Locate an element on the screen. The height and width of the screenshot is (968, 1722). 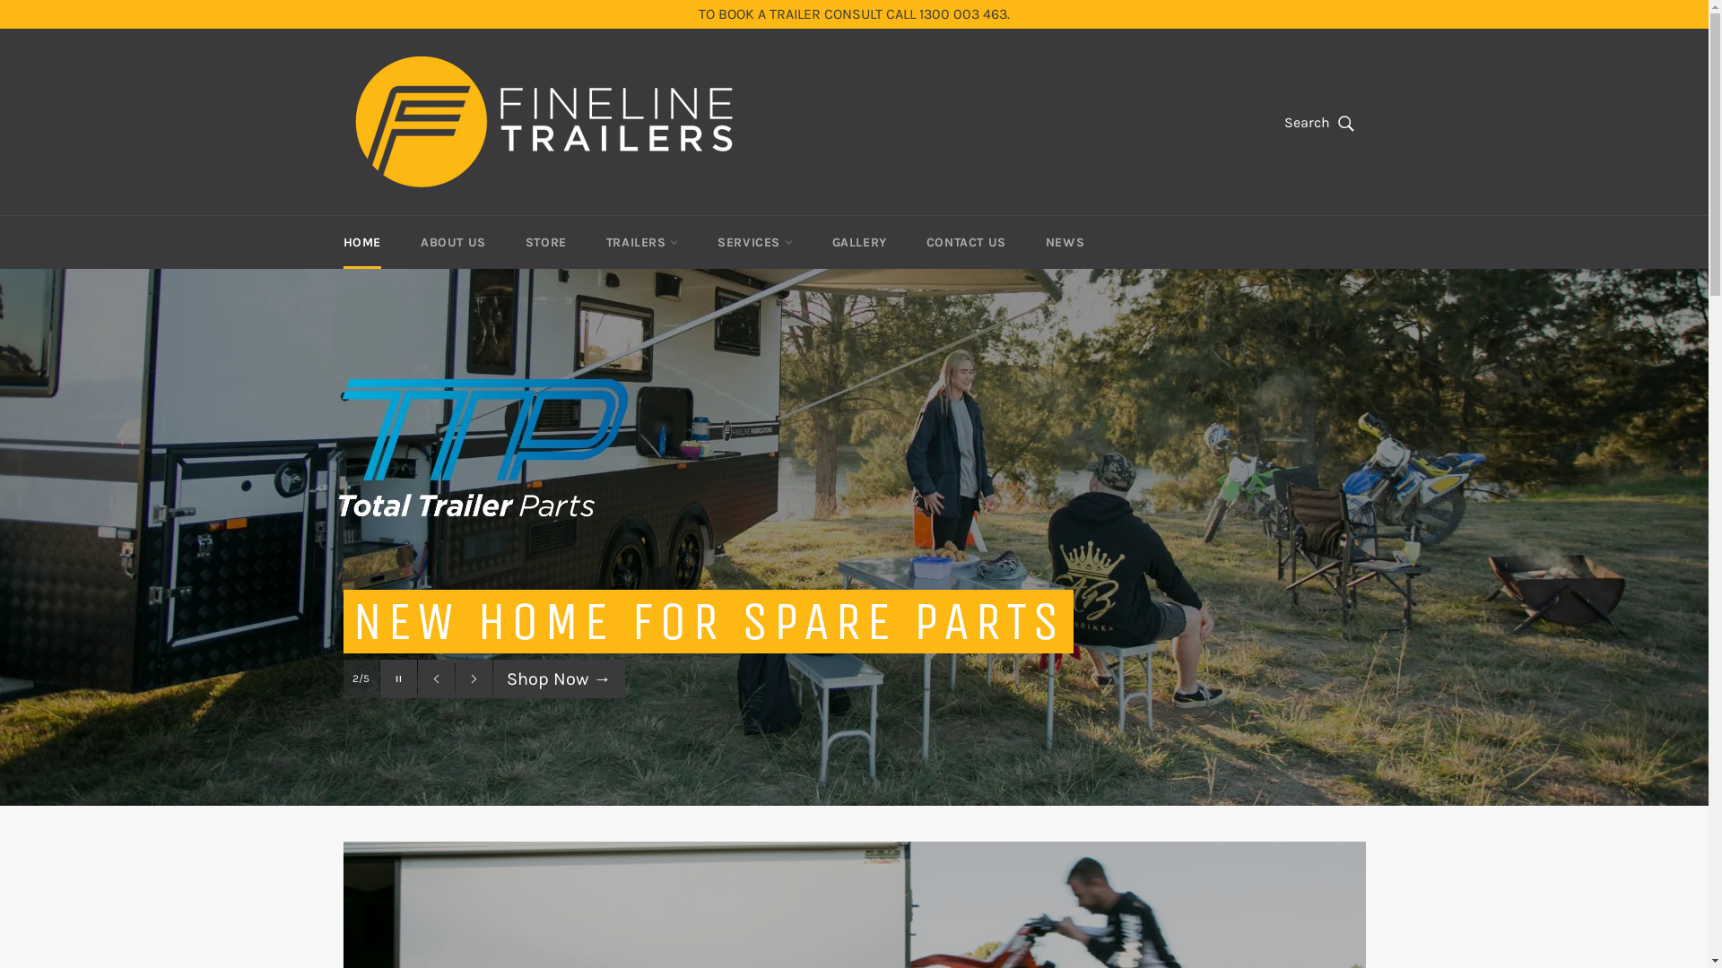
CONTACT US is located at coordinates (967, 242).